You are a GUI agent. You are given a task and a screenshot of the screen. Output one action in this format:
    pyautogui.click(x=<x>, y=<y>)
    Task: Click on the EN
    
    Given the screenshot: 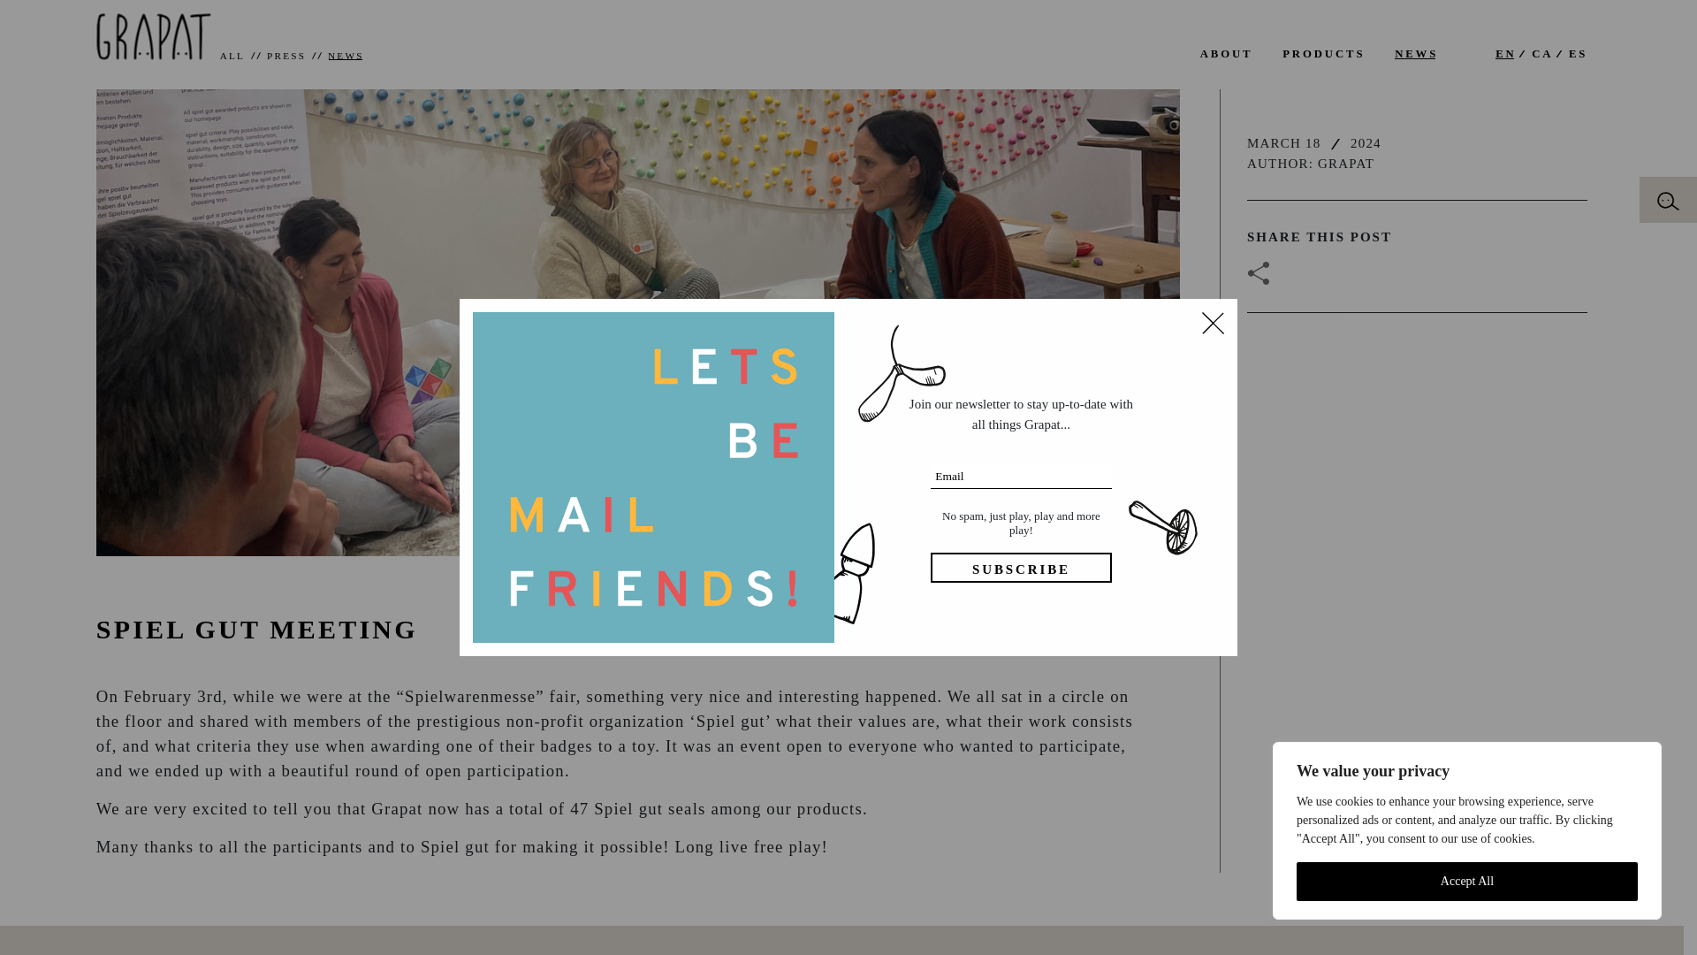 What is the action you would take?
    pyautogui.click(x=1504, y=54)
    